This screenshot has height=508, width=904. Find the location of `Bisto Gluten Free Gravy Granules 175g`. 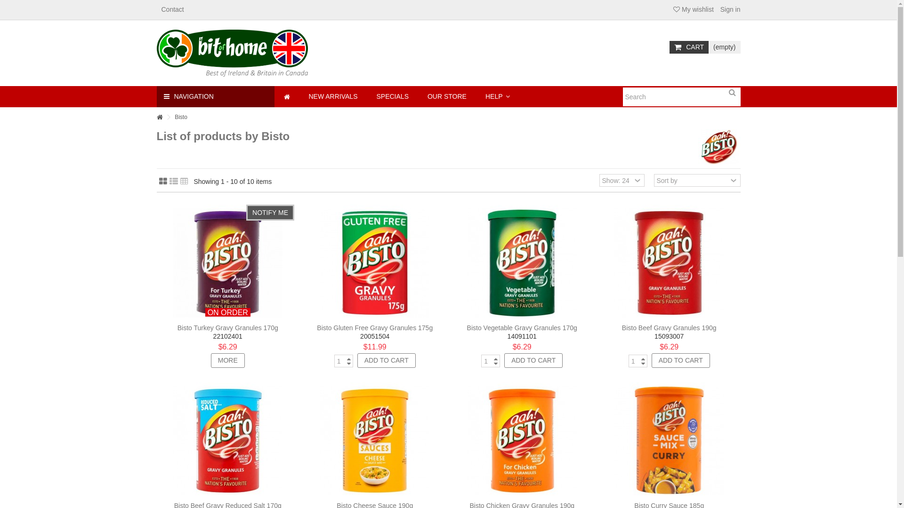

Bisto Gluten Free Gravy Granules 175g is located at coordinates (375, 328).